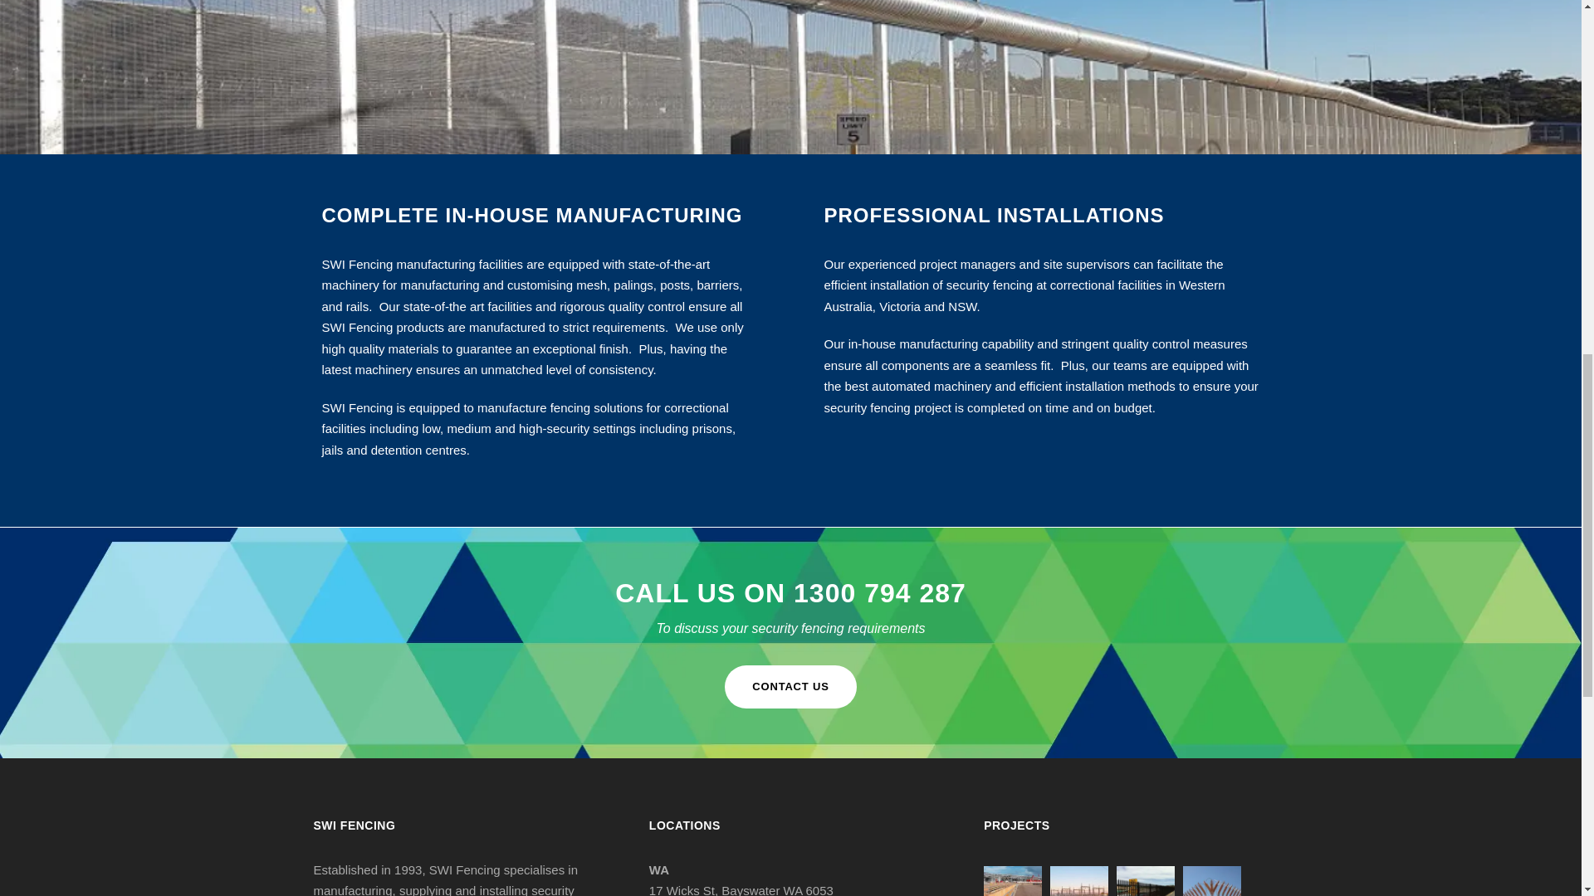 This screenshot has width=1594, height=896. I want to click on horizon-power-west-pilbara-substation-2, so click(1079, 881).